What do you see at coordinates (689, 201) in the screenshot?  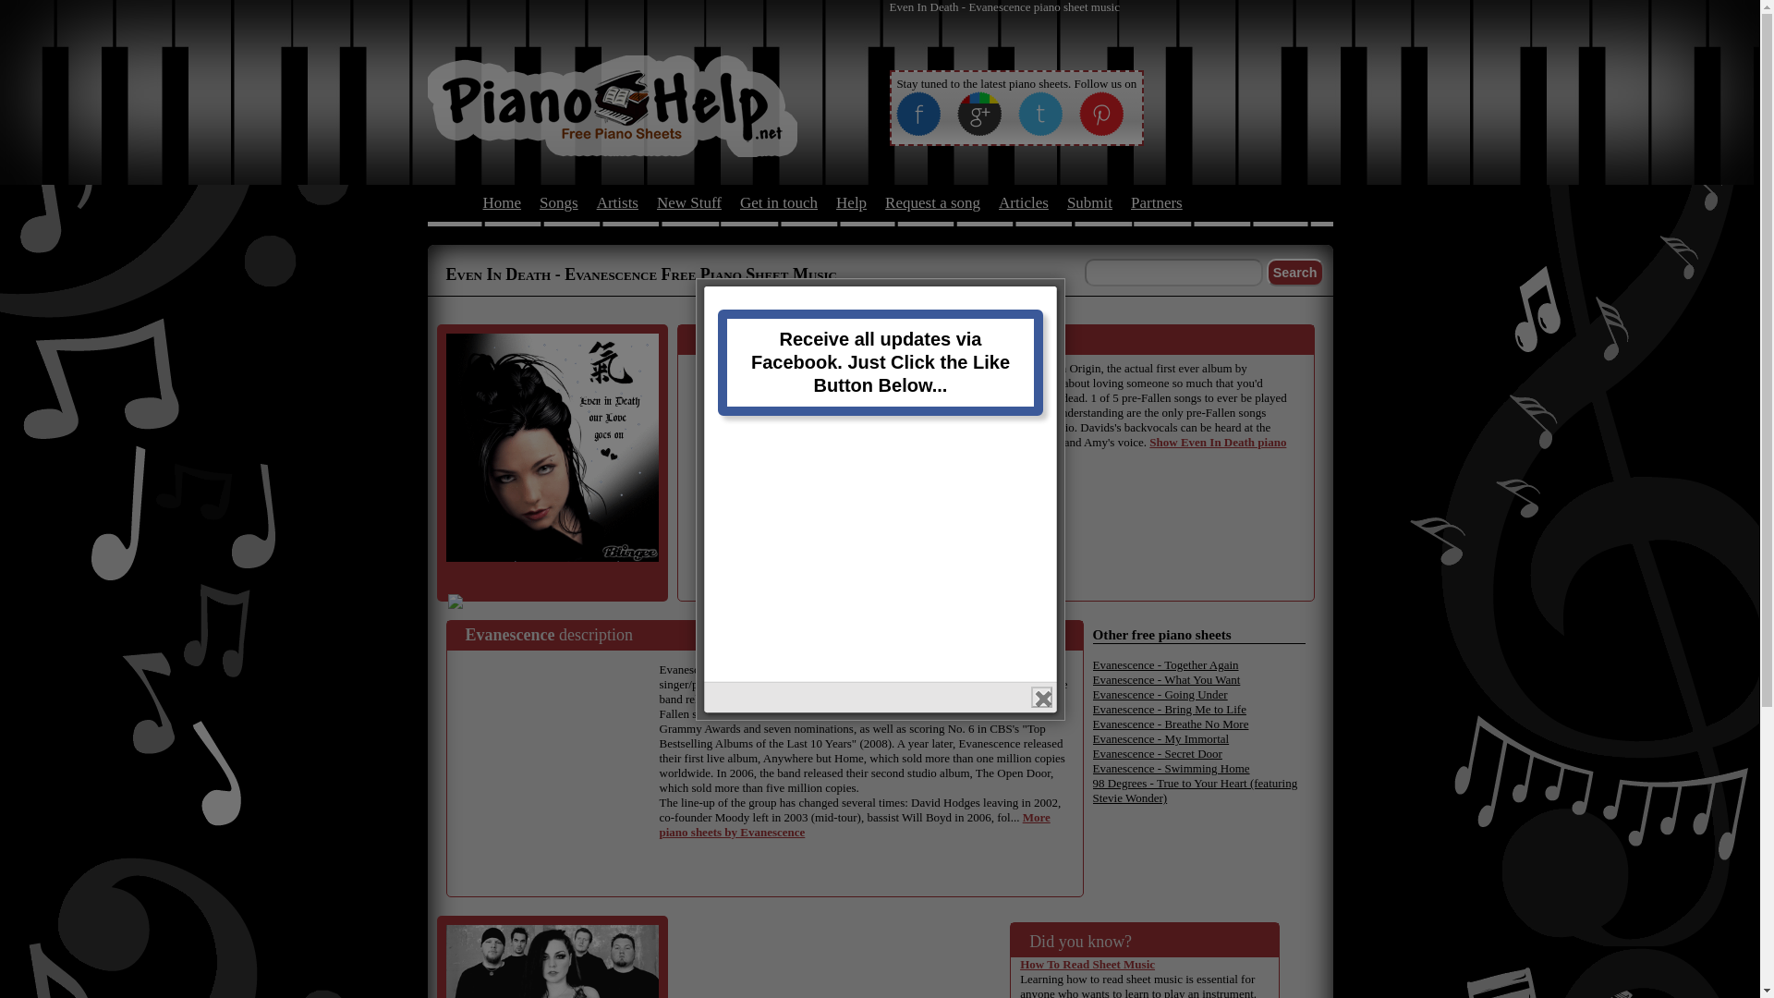 I see `New piano sheets` at bounding box center [689, 201].